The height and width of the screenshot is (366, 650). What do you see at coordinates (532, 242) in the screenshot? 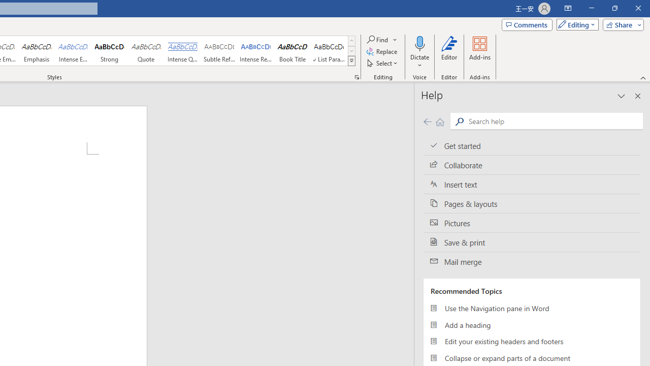
I see `Save & print` at bounding box center [532, 242].